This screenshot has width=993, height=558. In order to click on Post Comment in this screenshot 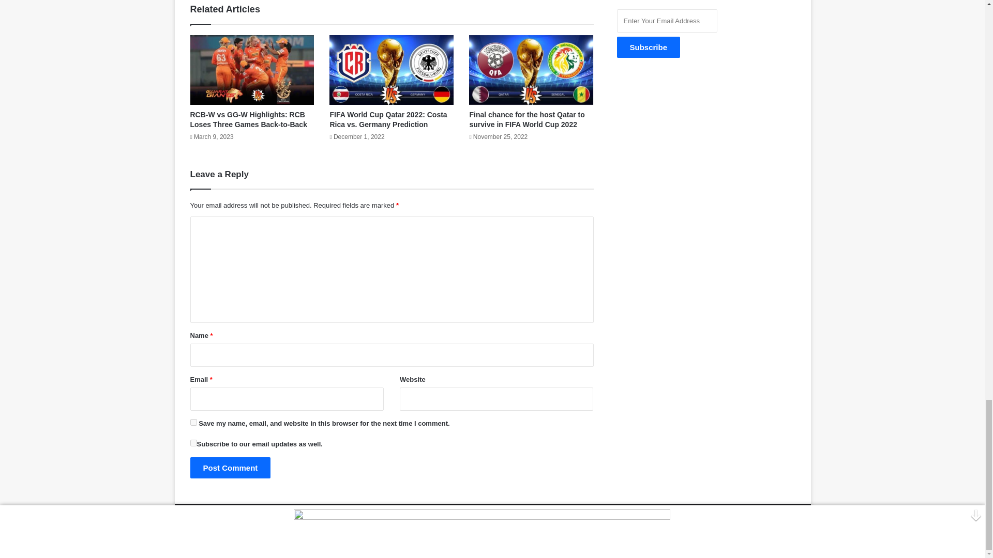, I will do `click(231, 467)`.